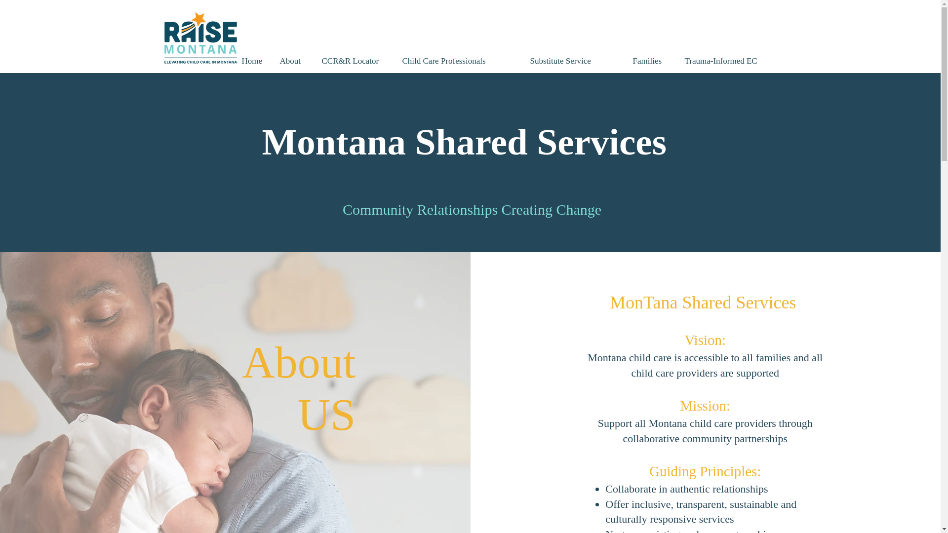  What do you see at coordinates (731, 61) in the screenshot?
I see `Trauma-Informed EC` at bounding box center [731, 61].